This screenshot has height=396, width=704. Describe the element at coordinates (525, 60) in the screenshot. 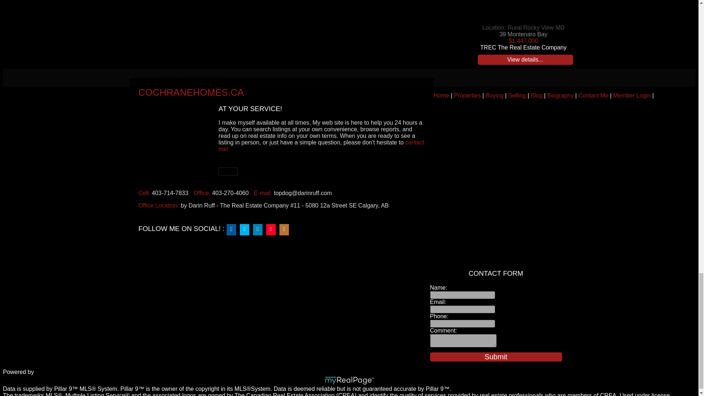

I see `View details...` at that location.